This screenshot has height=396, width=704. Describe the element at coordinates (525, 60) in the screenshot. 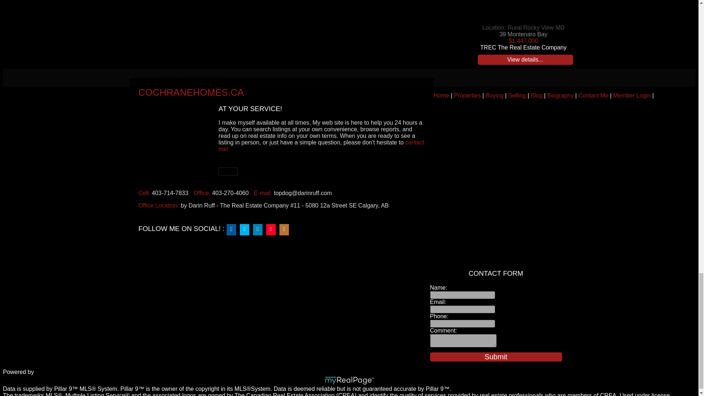

I see `View details...` at that location.